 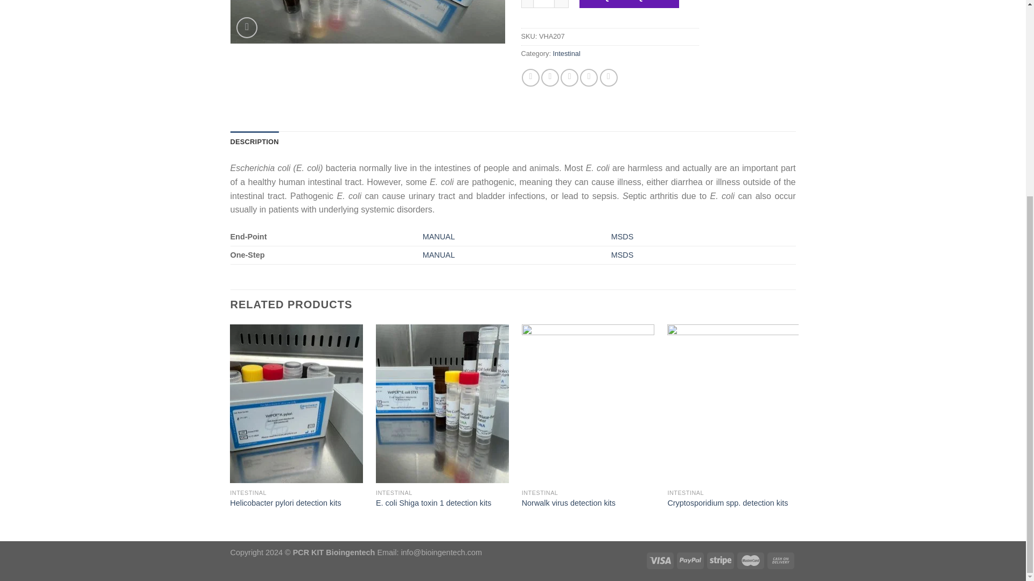 What do you see at coordinates (622, 237) in the screenshot?
I see `MSDS` at bounding box center [622, 237].